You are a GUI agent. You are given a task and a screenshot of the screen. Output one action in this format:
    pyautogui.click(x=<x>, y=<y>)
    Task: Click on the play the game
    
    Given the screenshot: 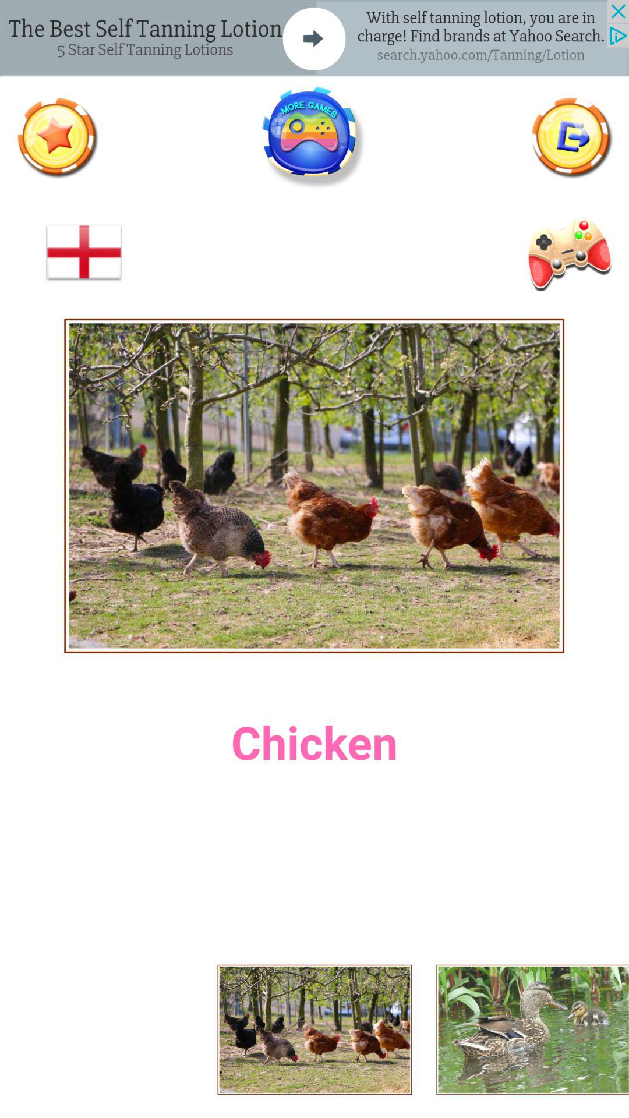 What is the action you would take?
    pyautogui.click(x=314, y=137)
    